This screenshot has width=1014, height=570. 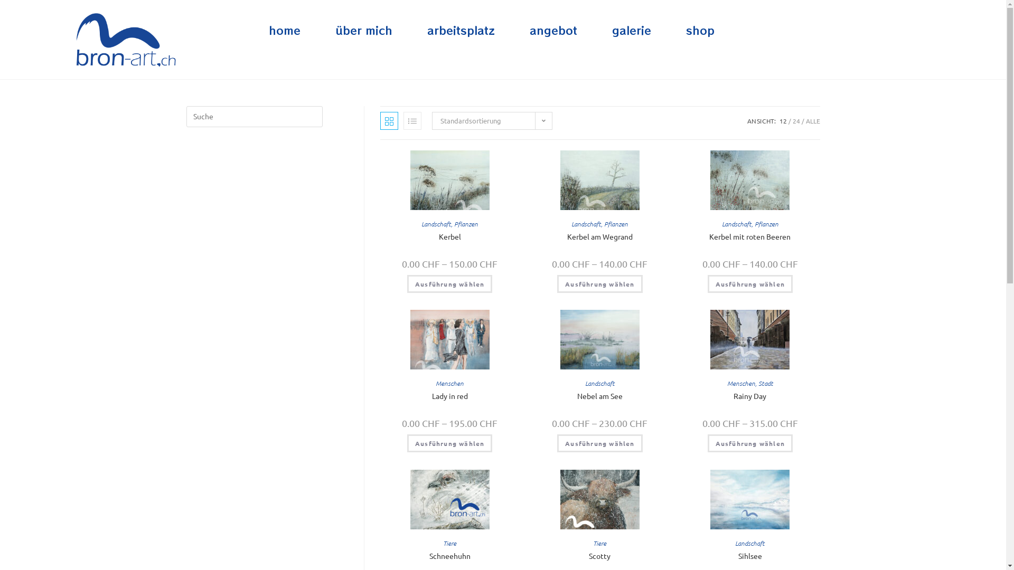 I want to click on galerie, so click(x=632, y=31).